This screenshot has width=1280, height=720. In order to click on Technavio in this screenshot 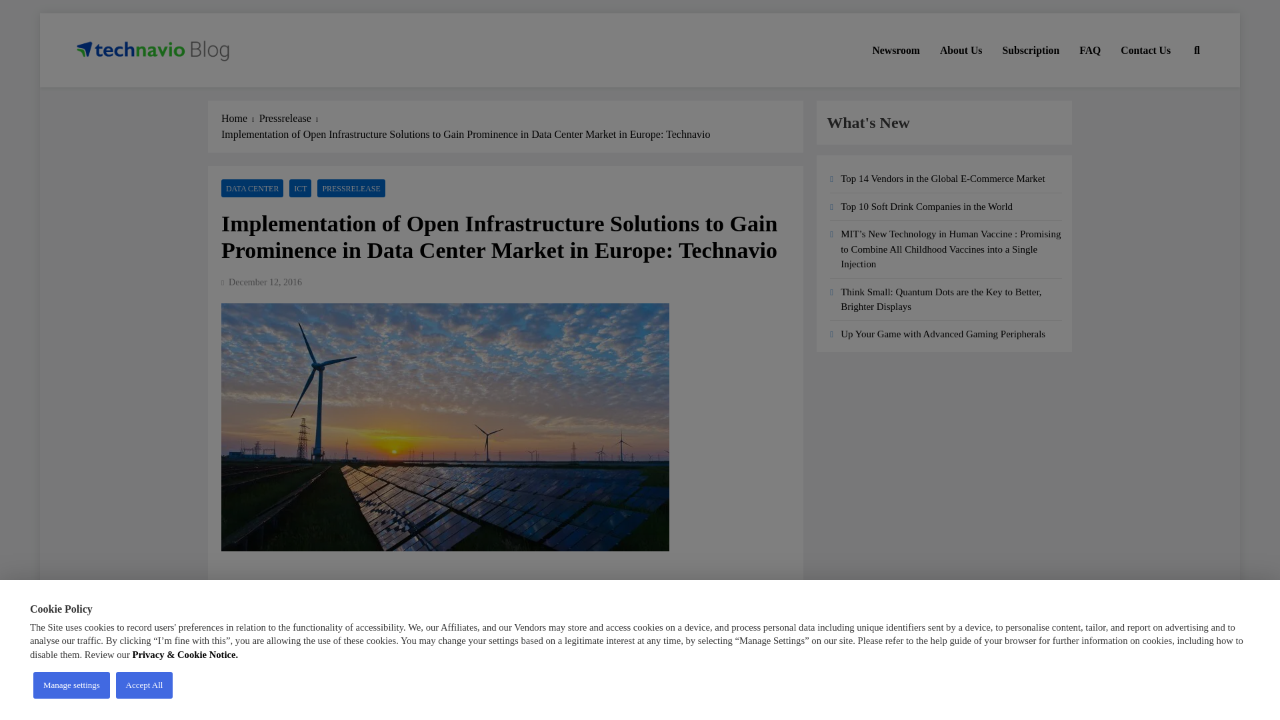, I will do `click(245, 665)`.